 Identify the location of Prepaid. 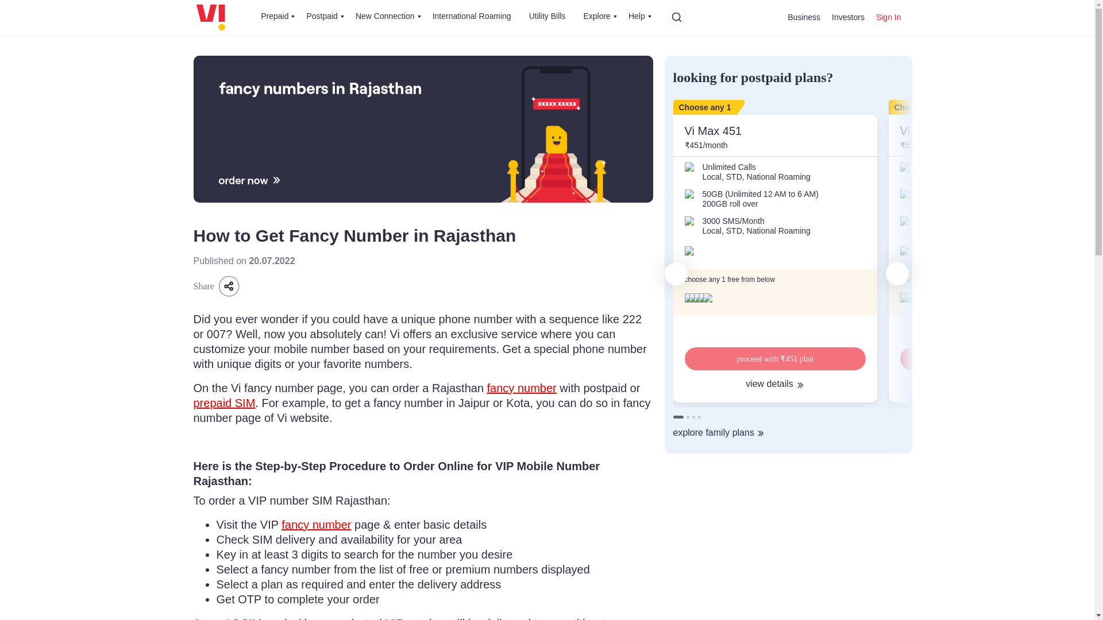
(278, 17).